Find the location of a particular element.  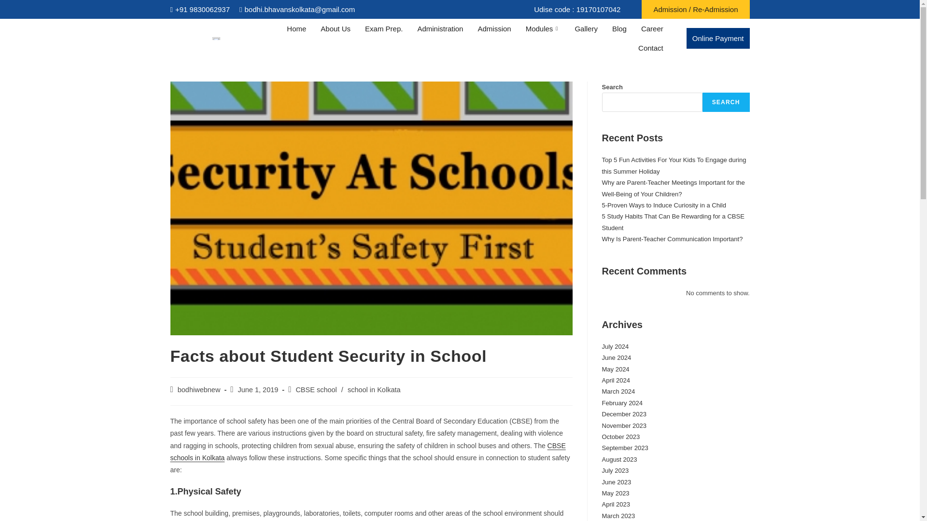

Posts by bodhiwebnew is located at coordinates (199, 390).